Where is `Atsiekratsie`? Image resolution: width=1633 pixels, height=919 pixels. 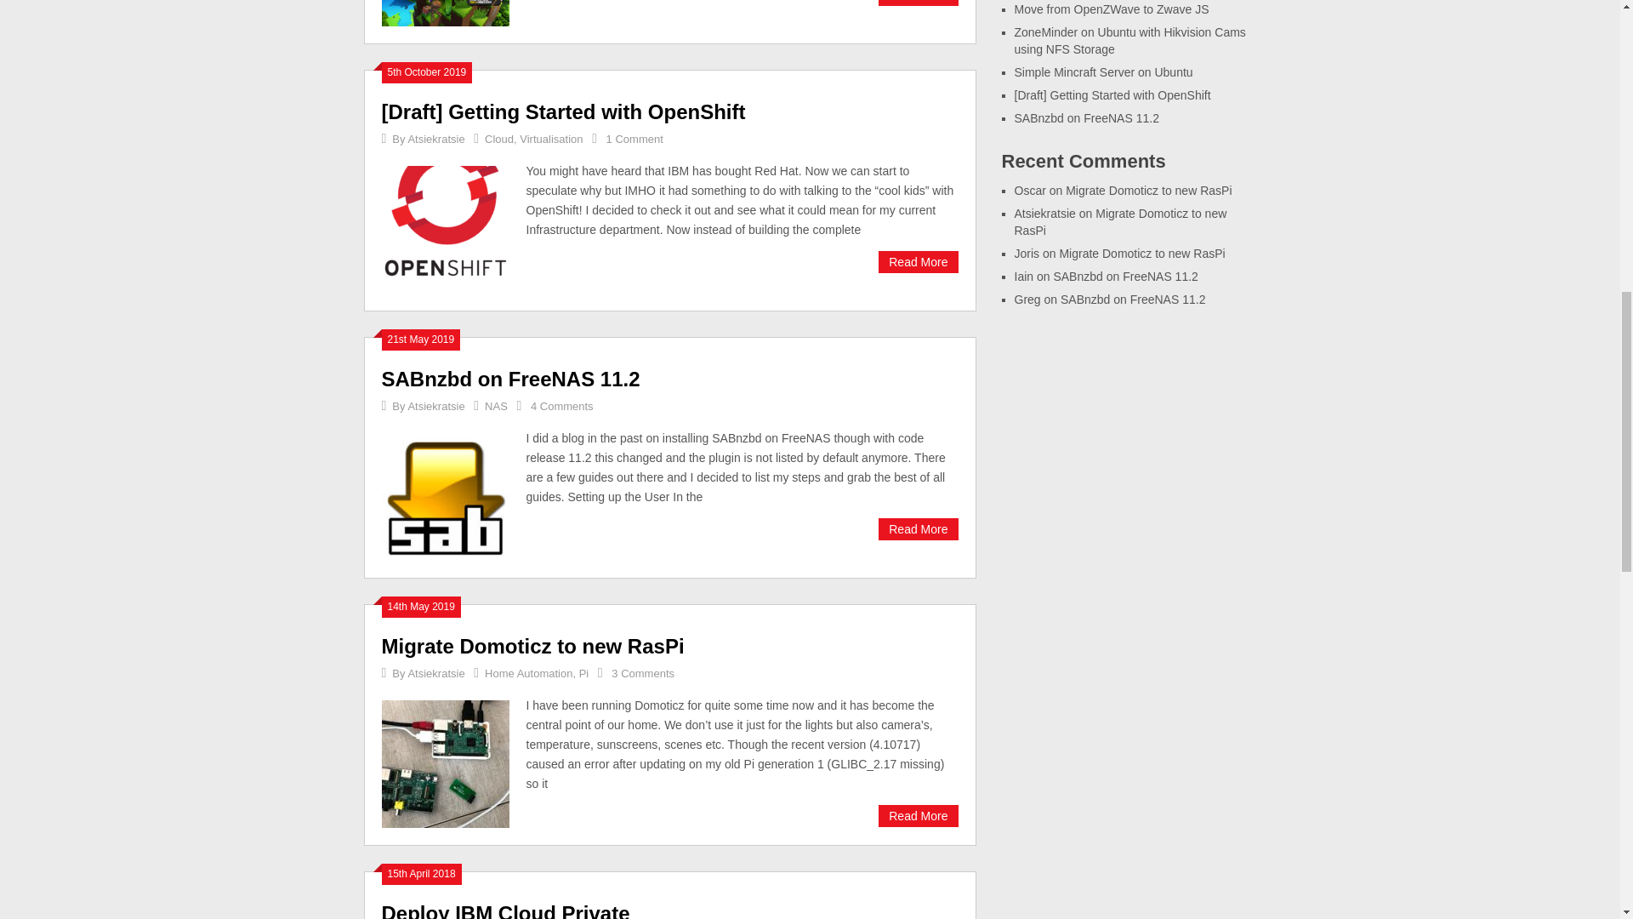
Atsiekratsie is located at coordinates (435, 138).